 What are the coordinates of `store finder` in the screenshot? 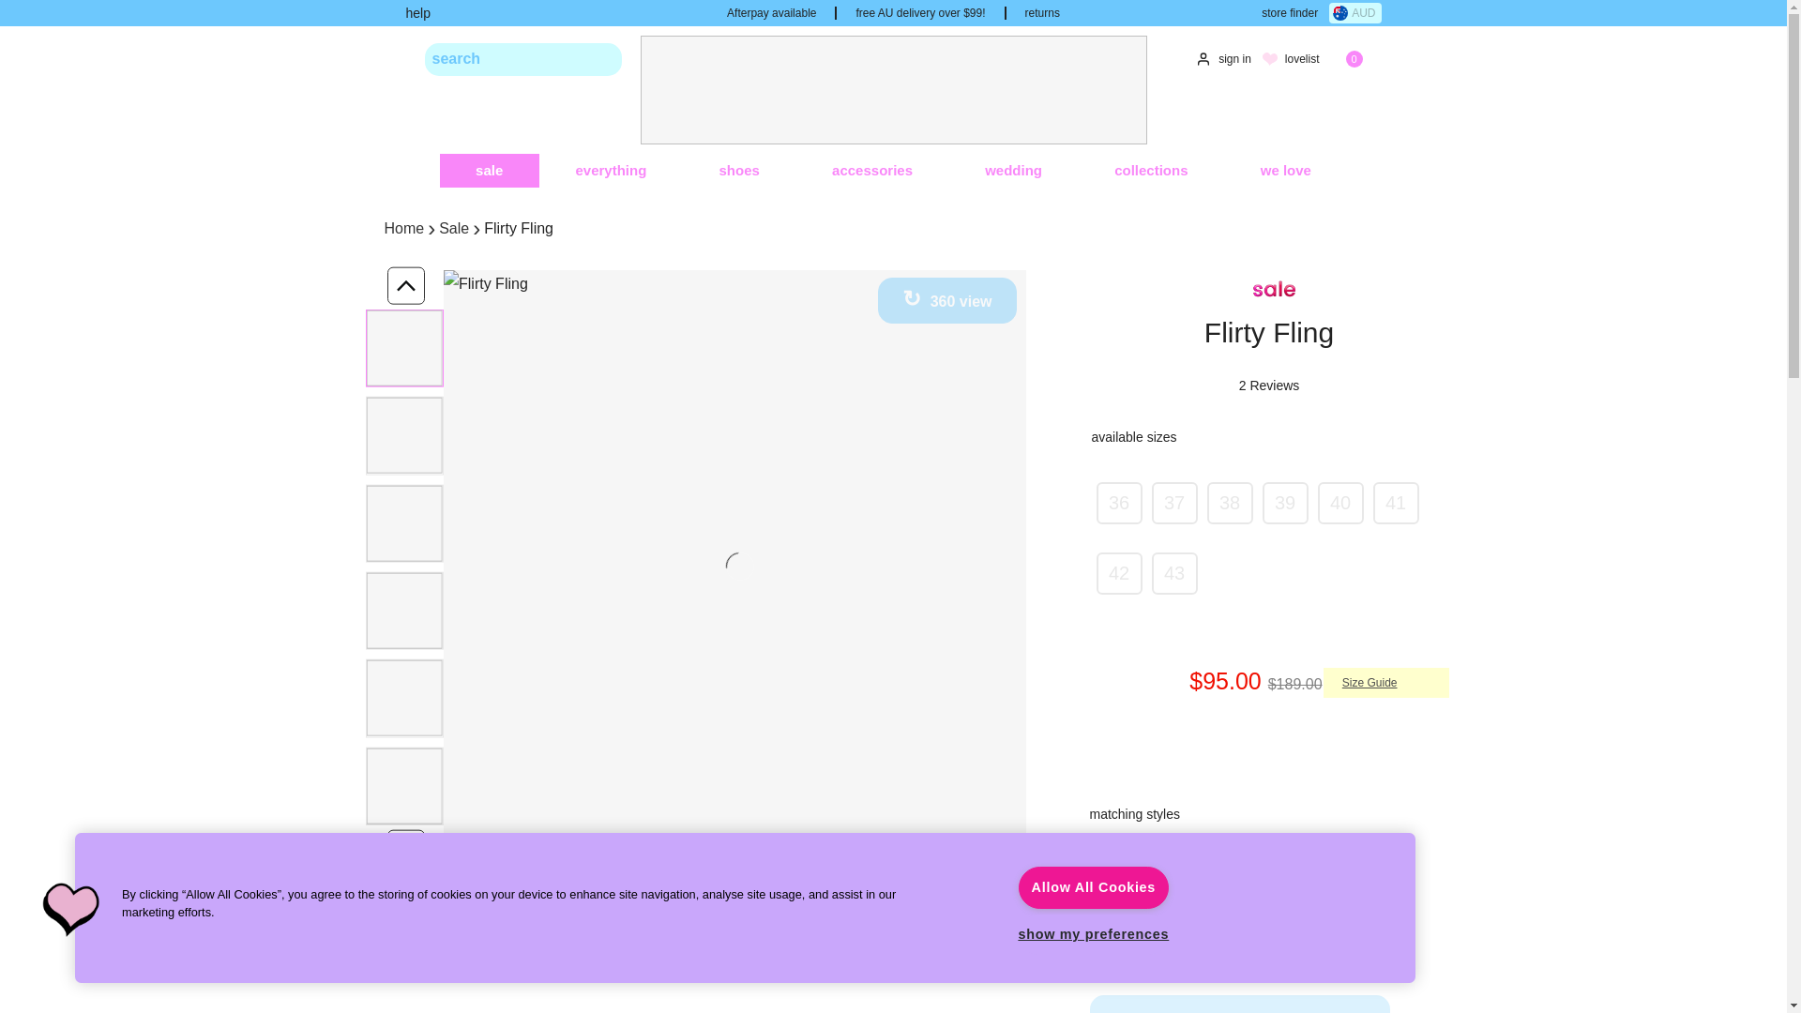 It's located at (1281, 13).